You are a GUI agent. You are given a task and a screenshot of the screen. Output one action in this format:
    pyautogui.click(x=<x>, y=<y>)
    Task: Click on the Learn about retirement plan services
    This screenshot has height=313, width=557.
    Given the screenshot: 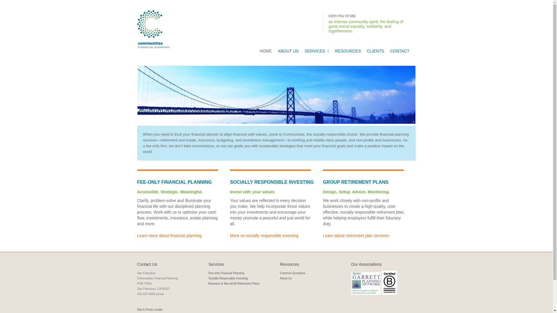 What is the action you would take?
    pyautogui.click(x=356, y=235)
    